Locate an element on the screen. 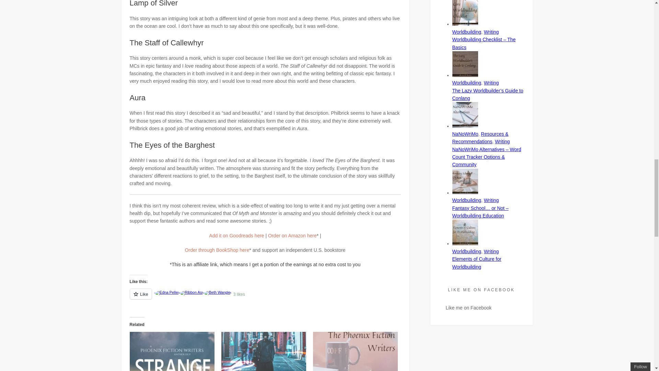 This screenshot has width=659, height=371. Book Review: Strange Waters by Phoenix Fiction Writers is located at coordinates (172, 351).